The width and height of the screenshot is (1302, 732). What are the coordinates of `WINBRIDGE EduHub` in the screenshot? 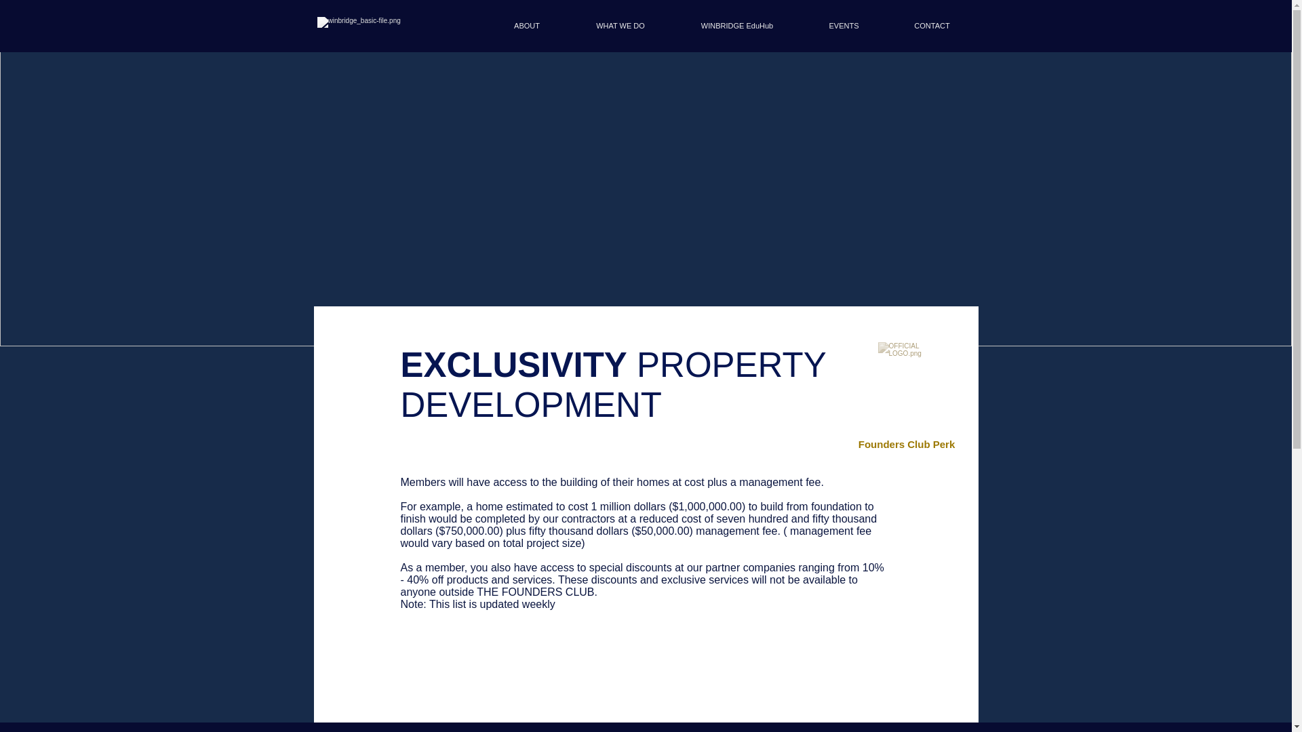 It's located at (736, 26).